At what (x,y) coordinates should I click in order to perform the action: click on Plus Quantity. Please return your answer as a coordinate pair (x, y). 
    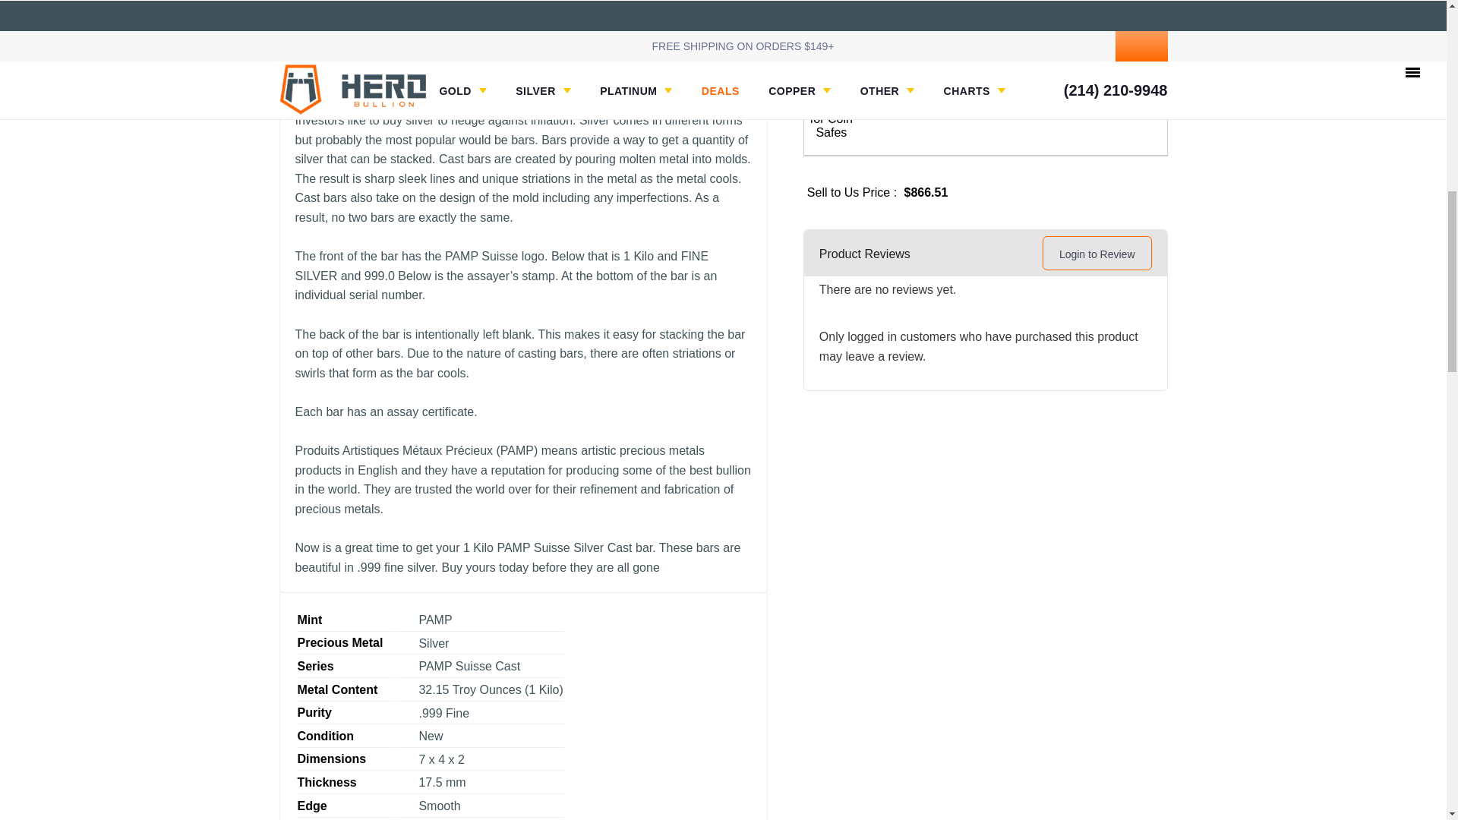
    Looking at the image, I should click on (1084, 84).